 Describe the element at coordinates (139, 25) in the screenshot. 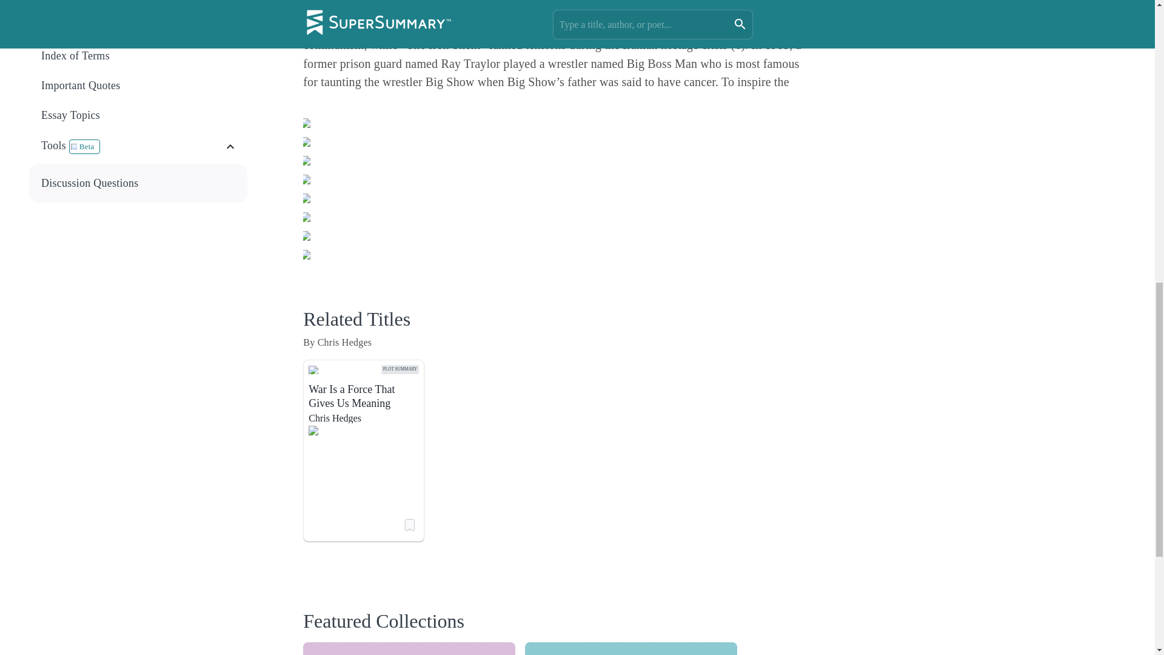

I see `Themes` at that location.